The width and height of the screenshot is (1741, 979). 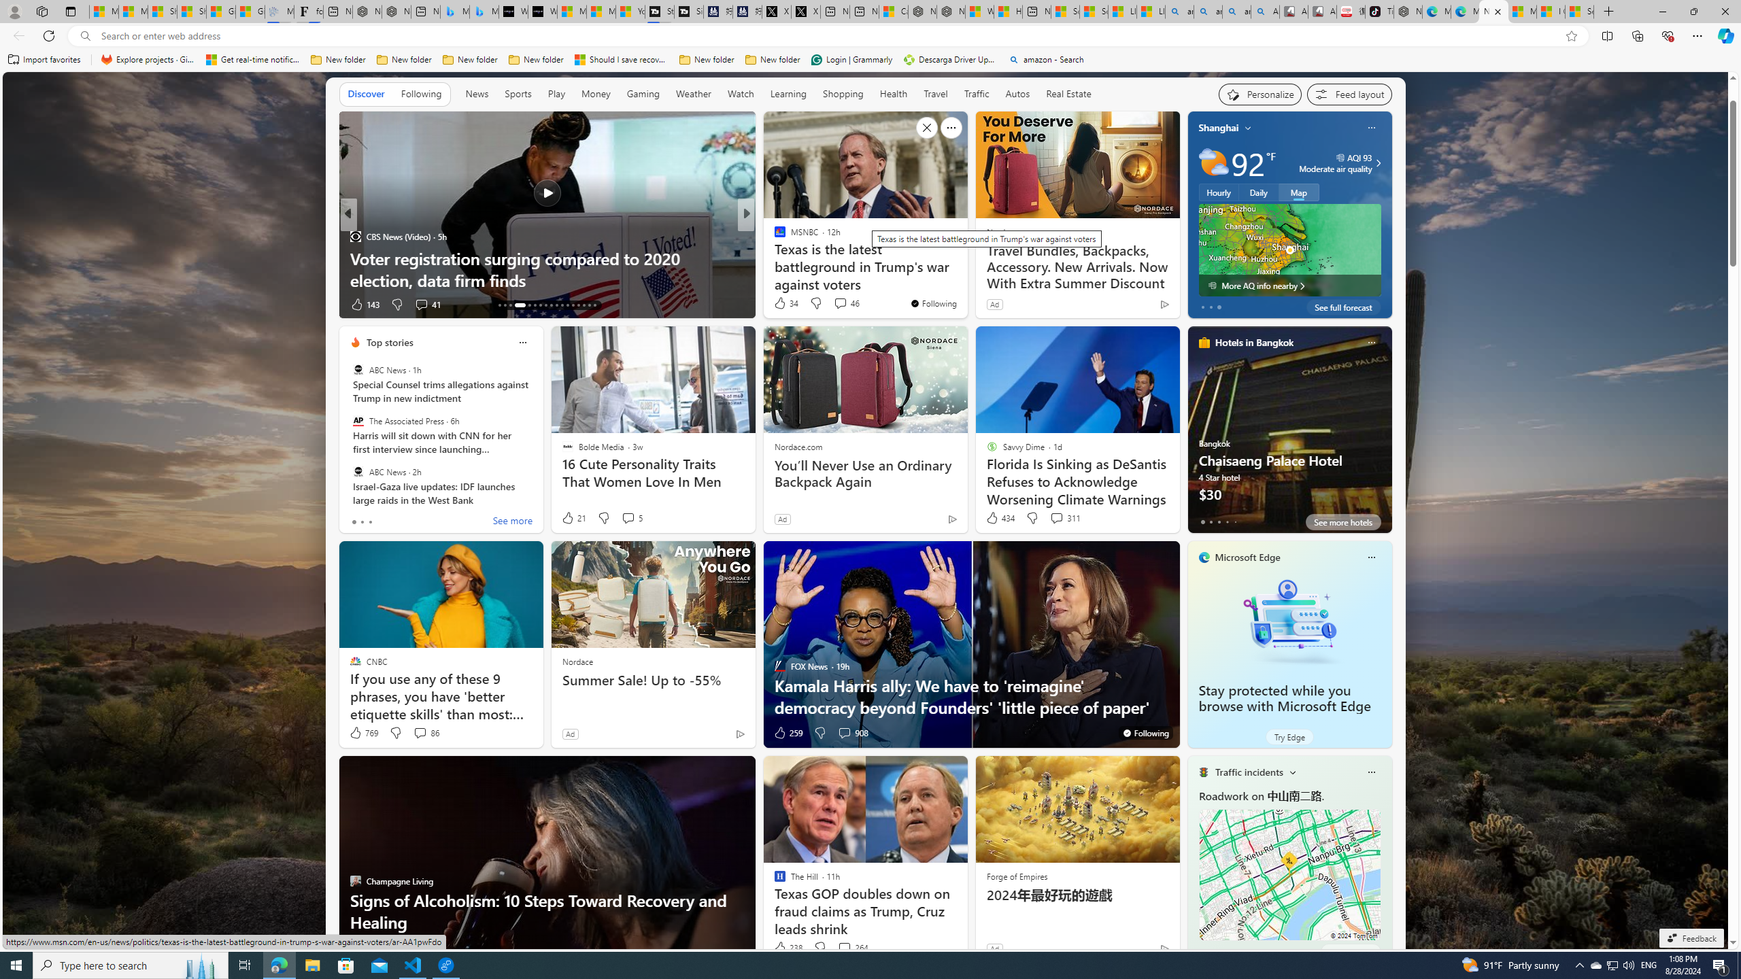 I want to click on BRAINY DOSE, so click(x=773, y=258).